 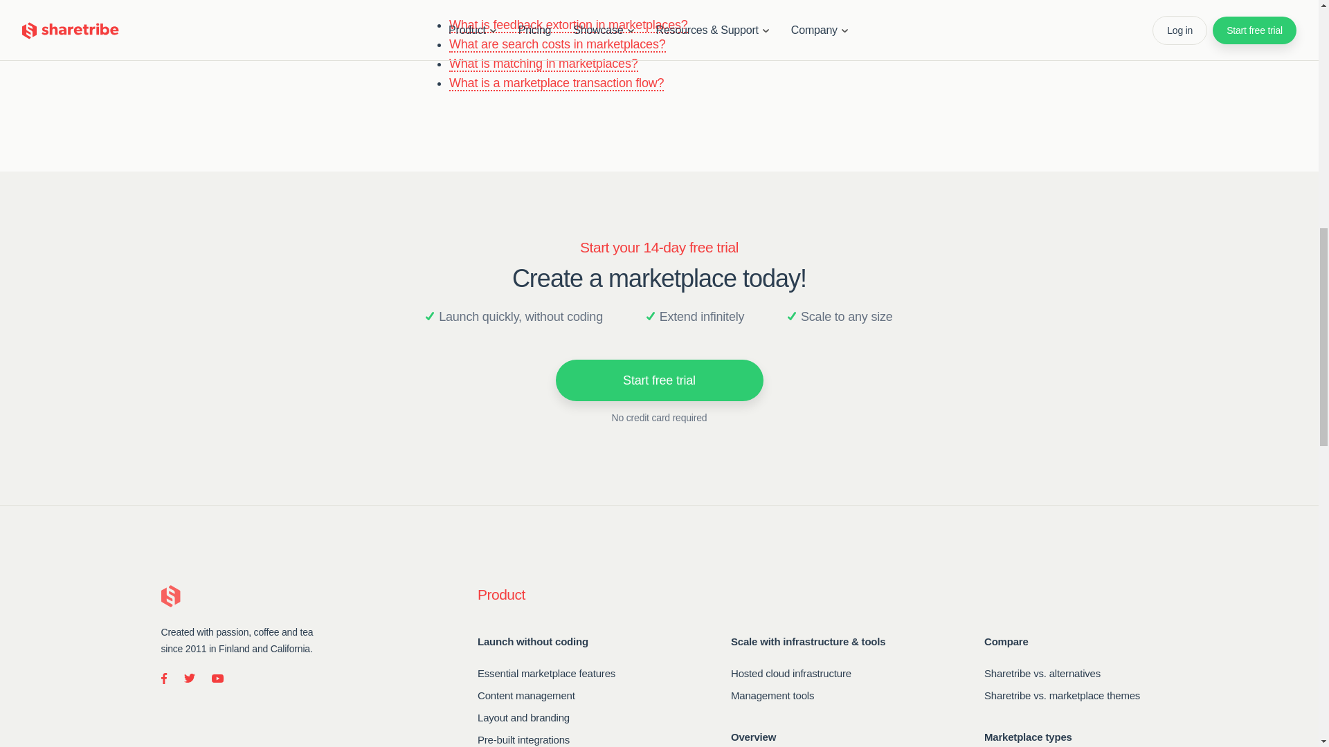 What do you see at coordinates (523, 717) in the screenshot?
I see `Layout and branding` at bounding box center [523, 717].